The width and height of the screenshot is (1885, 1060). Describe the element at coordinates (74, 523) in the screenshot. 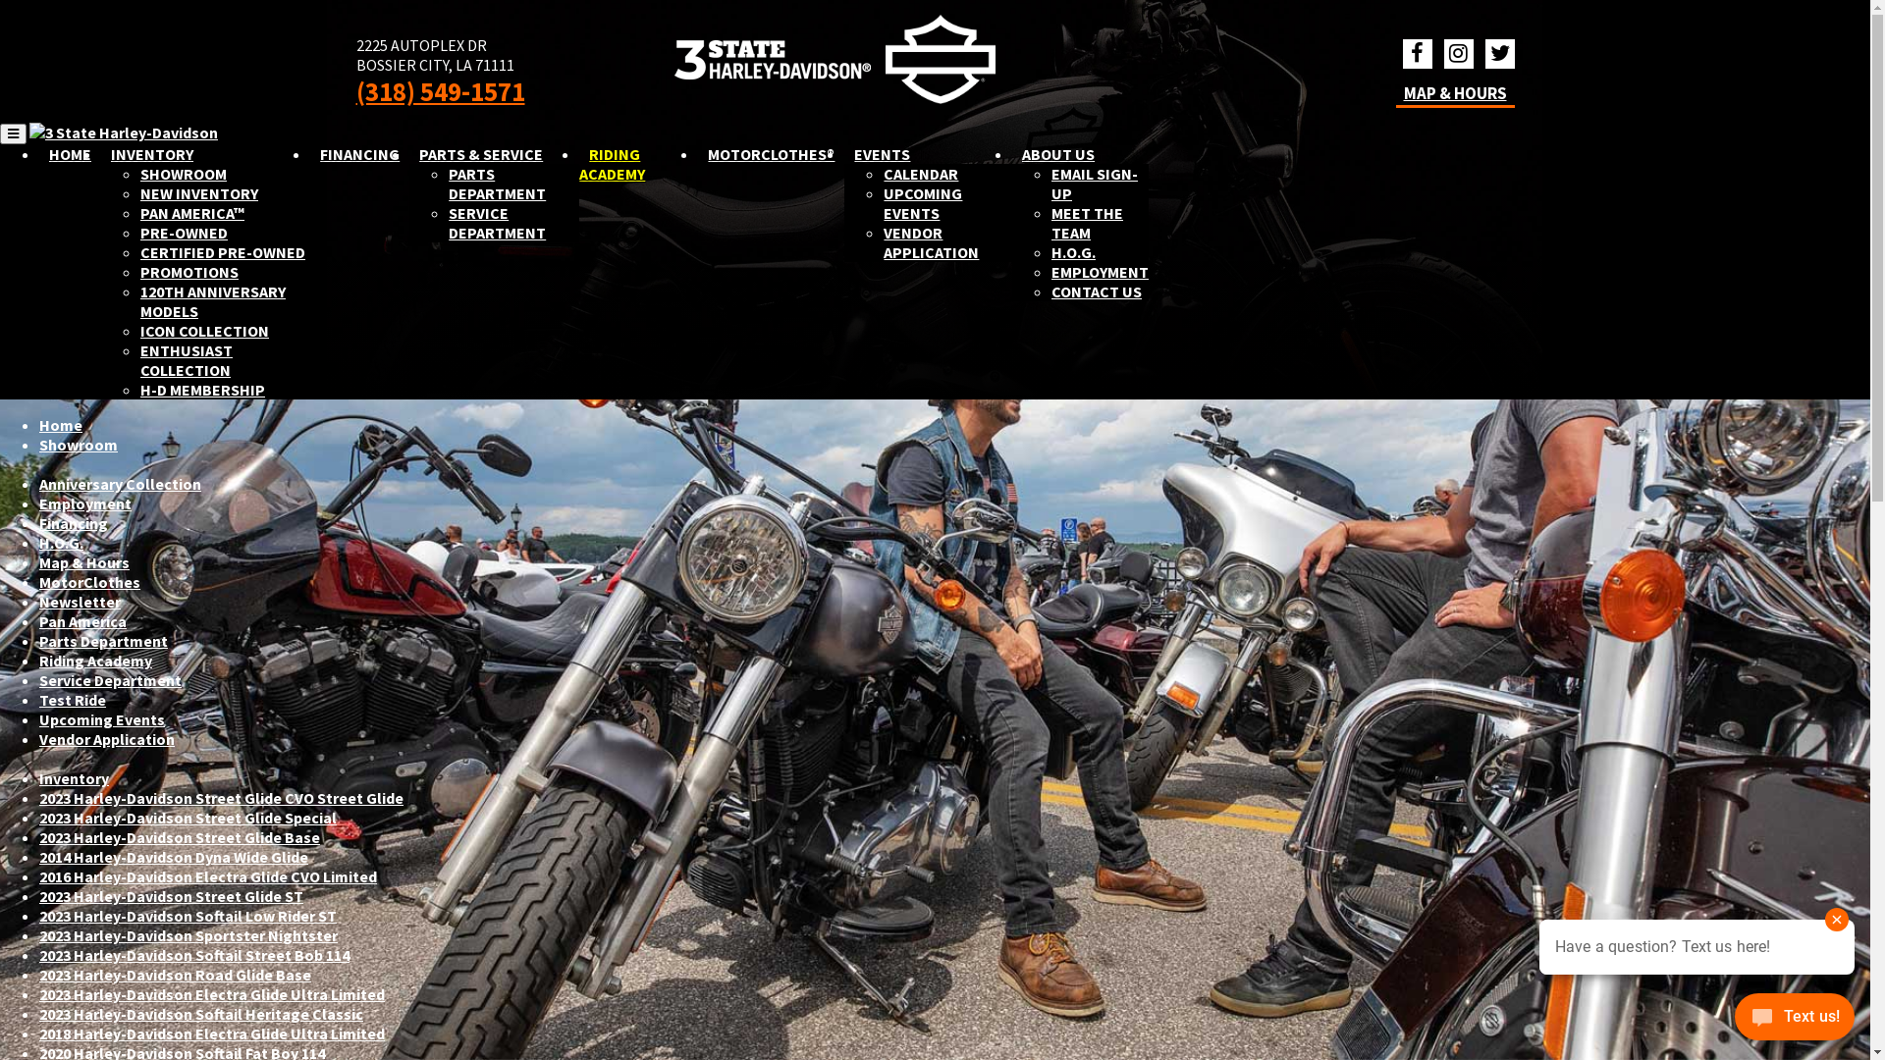

I see `Financing` at that location.